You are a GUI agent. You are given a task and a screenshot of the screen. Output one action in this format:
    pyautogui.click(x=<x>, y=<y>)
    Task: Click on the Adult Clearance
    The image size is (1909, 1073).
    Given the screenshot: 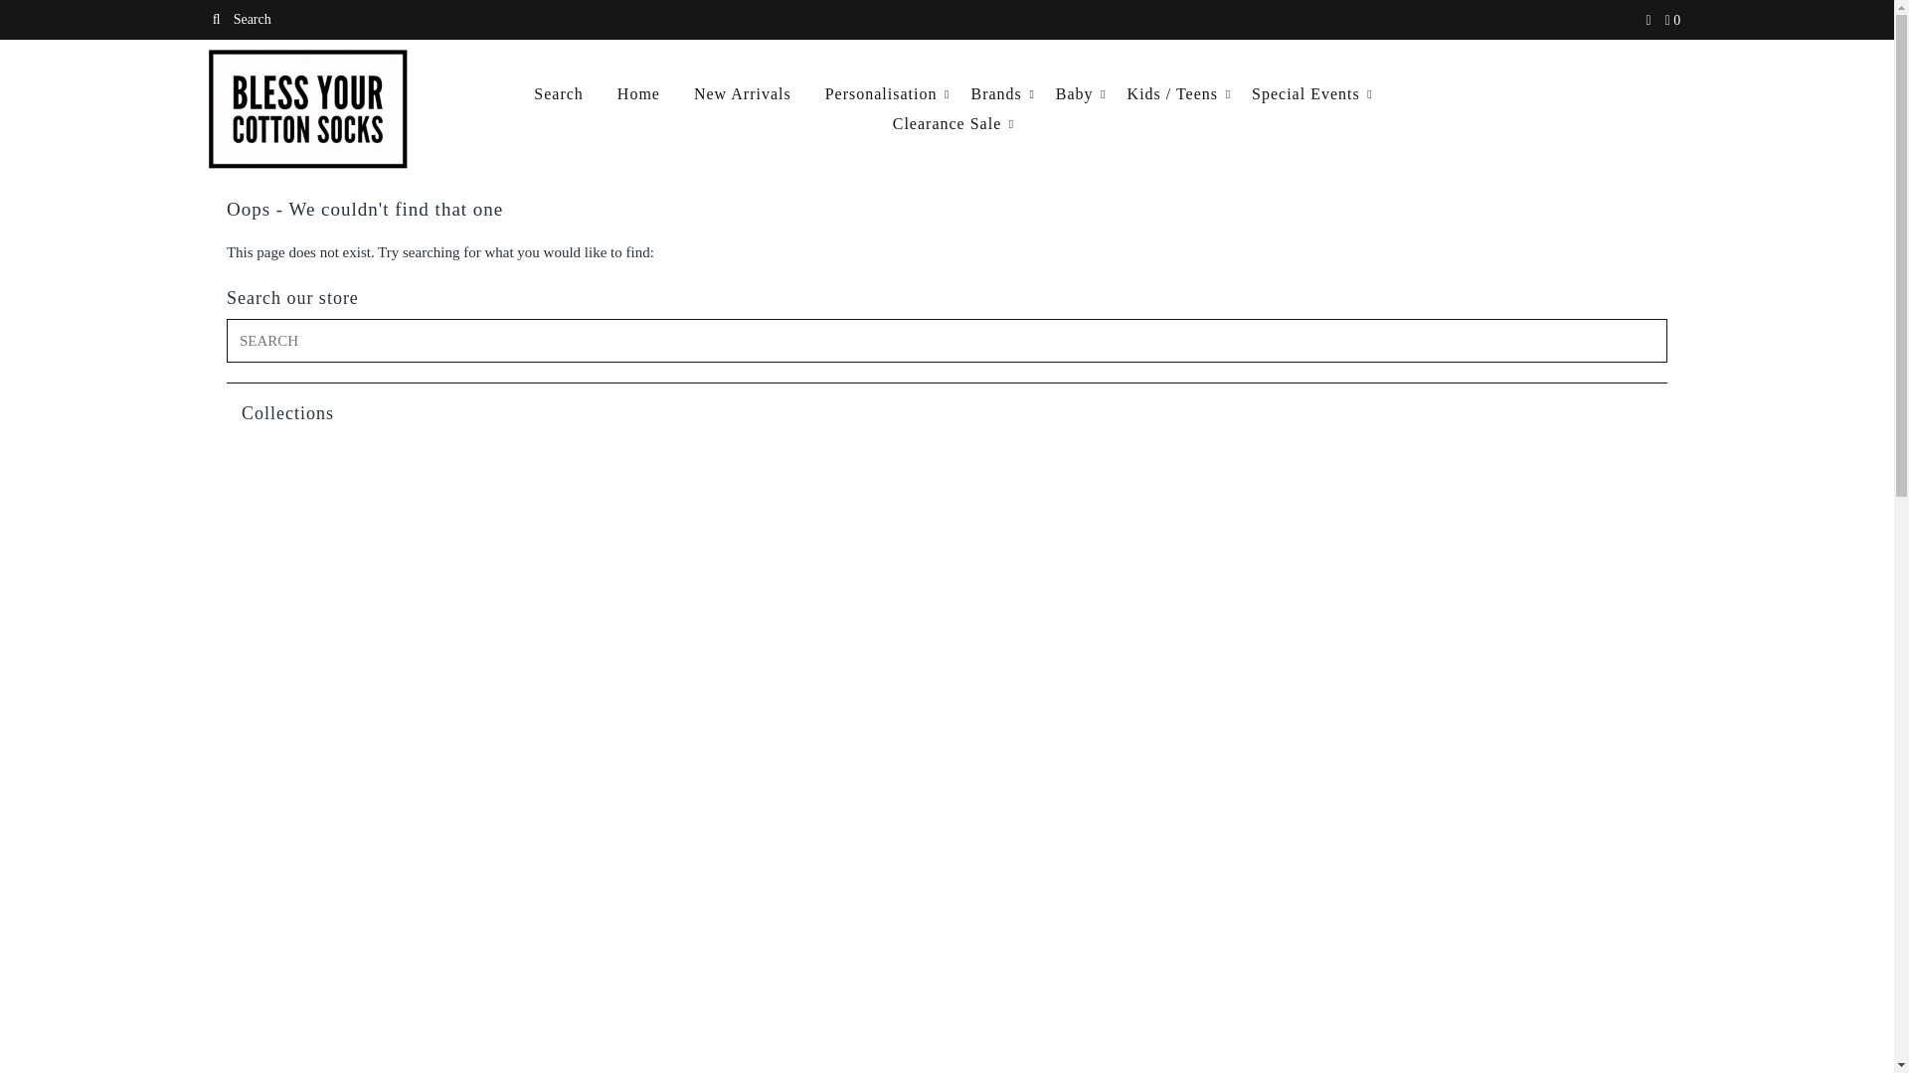 What is the action you would take?
    pyautogui.click(x=1130, y=433)
    